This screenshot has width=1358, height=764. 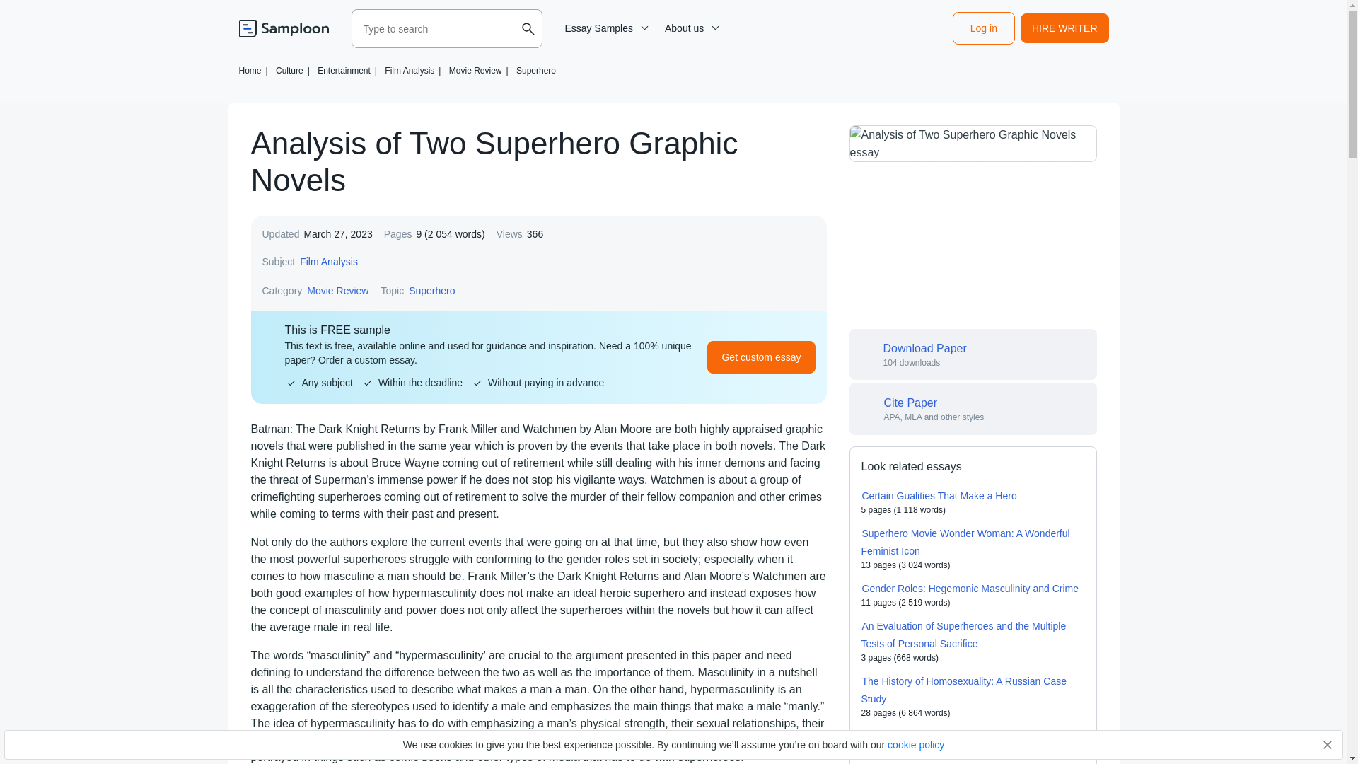 What do you see at coordinates (972, 143) in the screenshot?
I see `Analysis of Two Superhero Graphic Novels` at bounding box center [972, 143].